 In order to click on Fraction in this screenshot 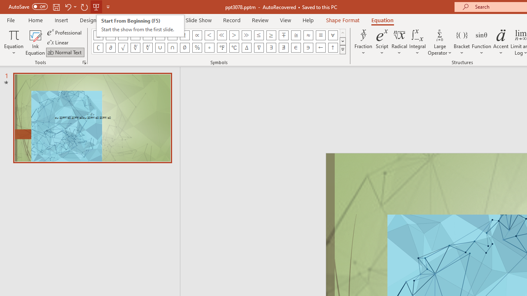, I will do `click(363, 42)`.